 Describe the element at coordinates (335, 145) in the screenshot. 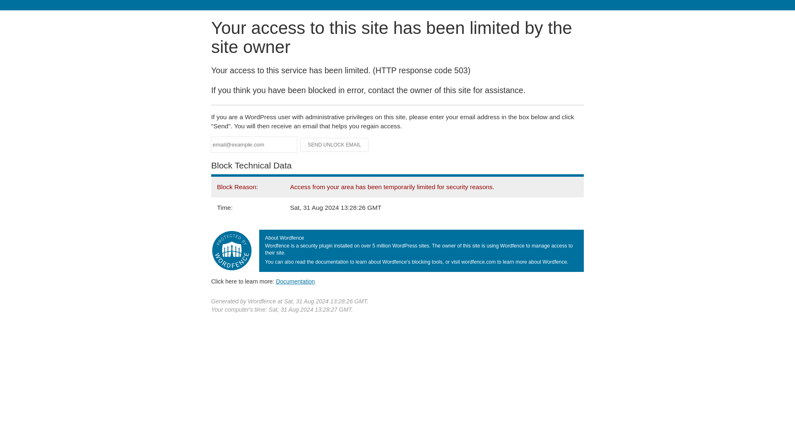

I see `Send Unlock Email` at that location.